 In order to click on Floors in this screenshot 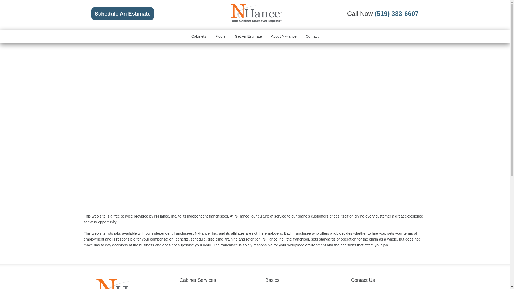, I will do `click(220, 36)`.